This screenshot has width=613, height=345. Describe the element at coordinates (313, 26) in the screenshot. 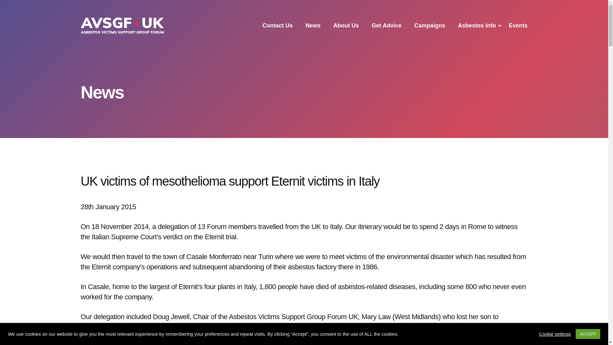

I see `News` at that location.